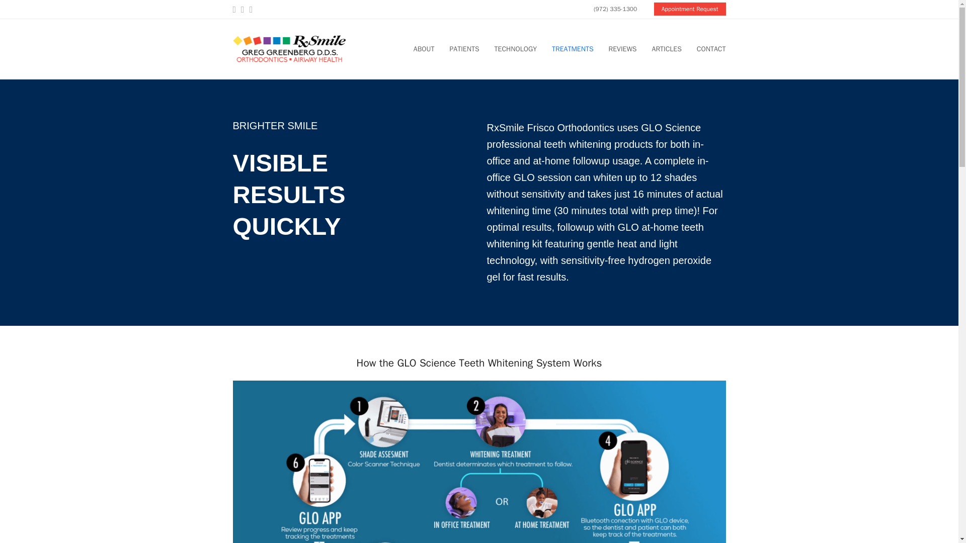  I want to click on ABOUT, so click(424, 49).